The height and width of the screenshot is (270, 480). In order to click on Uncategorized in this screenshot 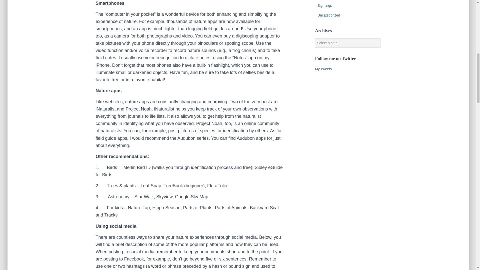, I will do `click(328, 15)`.